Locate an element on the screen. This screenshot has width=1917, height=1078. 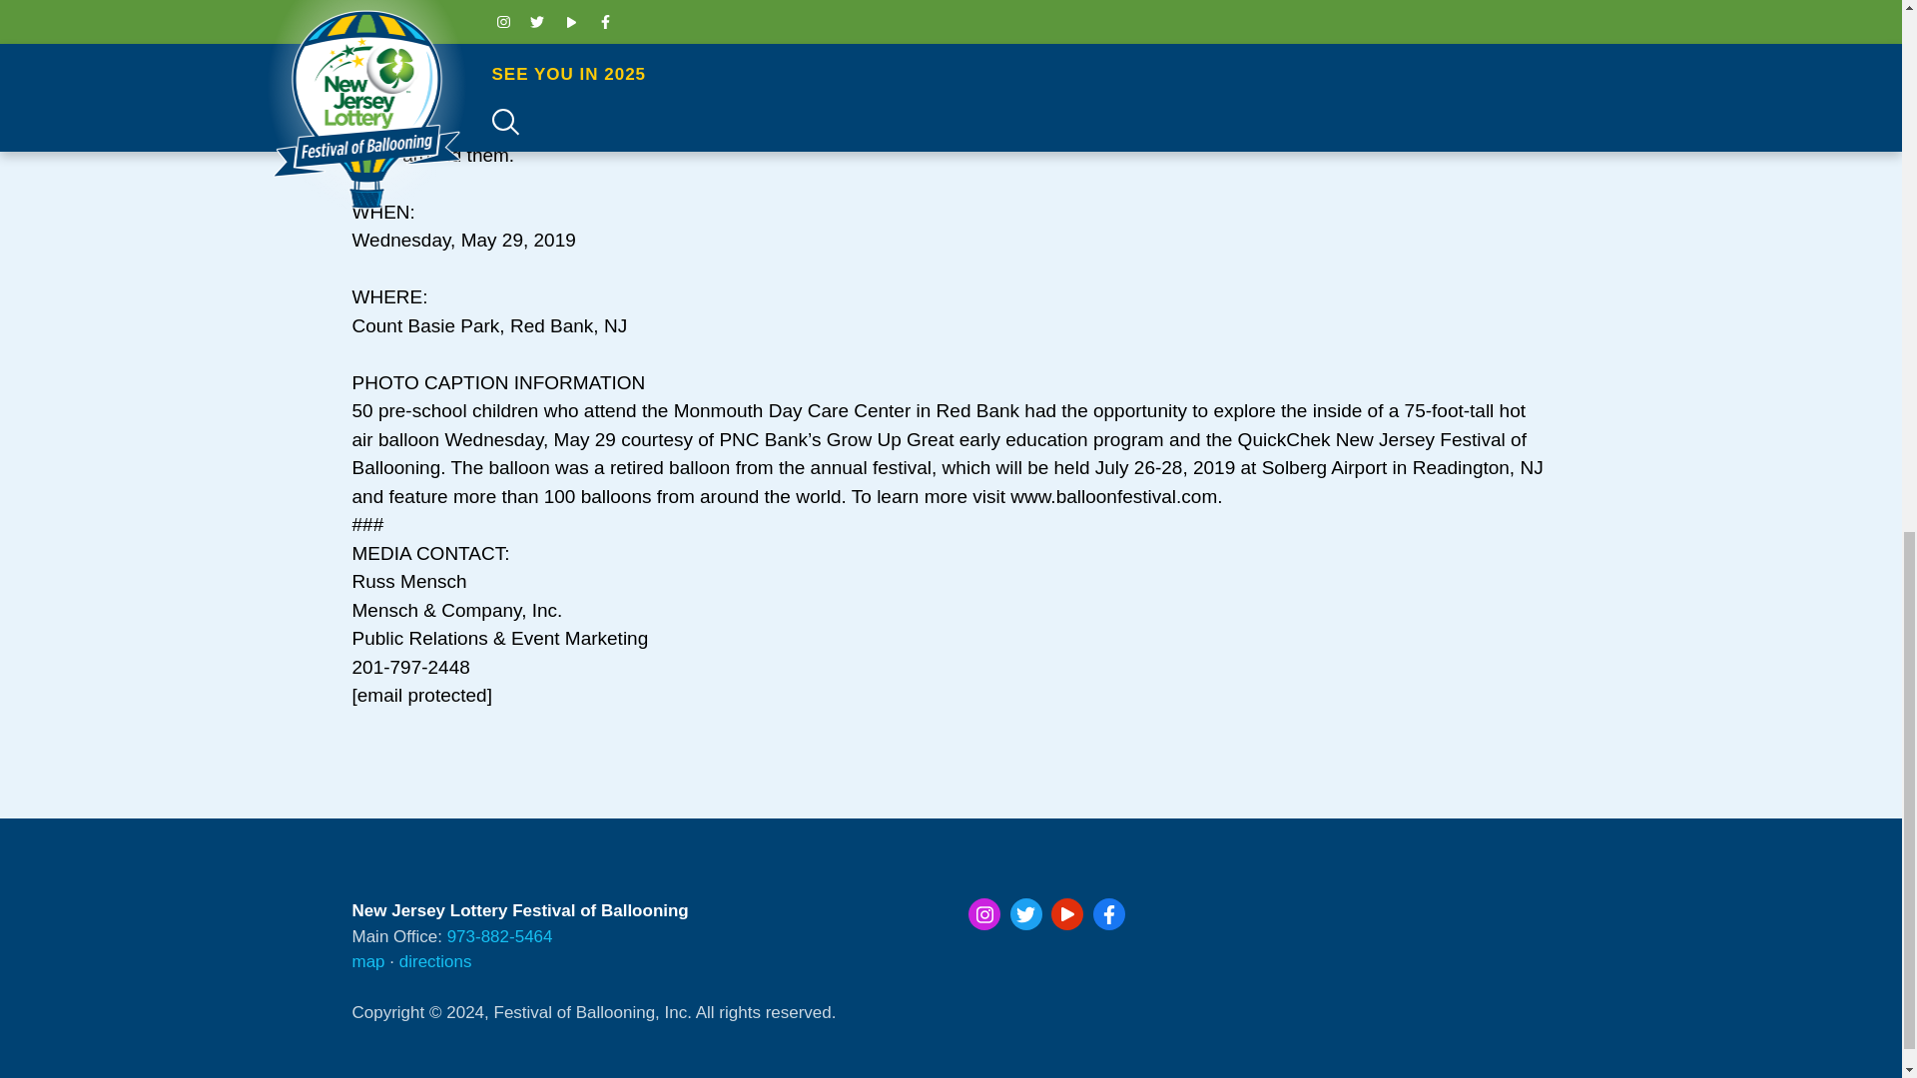
973-882-5464 is located at coordinates (499, 936).